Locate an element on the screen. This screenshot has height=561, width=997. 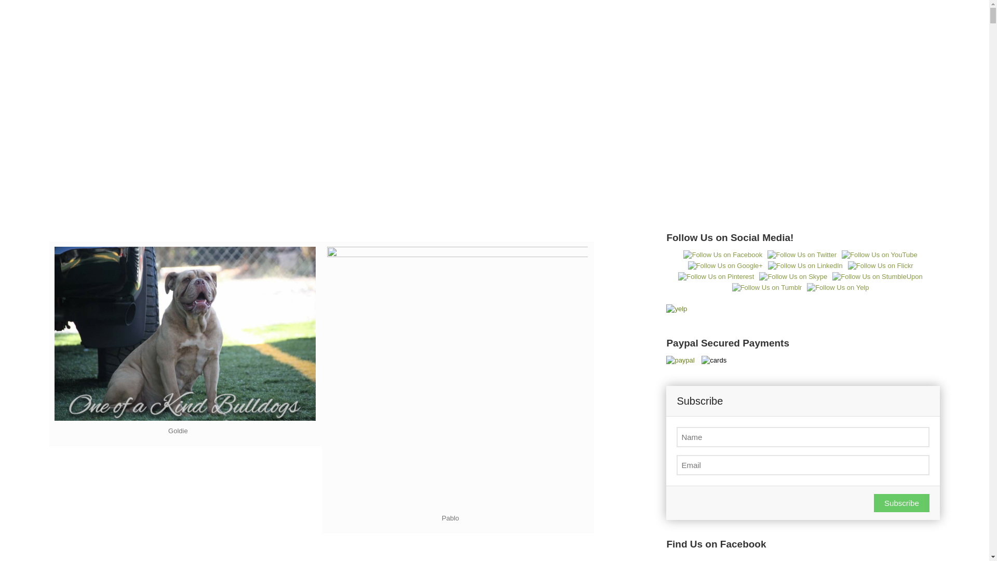
Follow Us on Pinterest is located at coordinates (716, 276).